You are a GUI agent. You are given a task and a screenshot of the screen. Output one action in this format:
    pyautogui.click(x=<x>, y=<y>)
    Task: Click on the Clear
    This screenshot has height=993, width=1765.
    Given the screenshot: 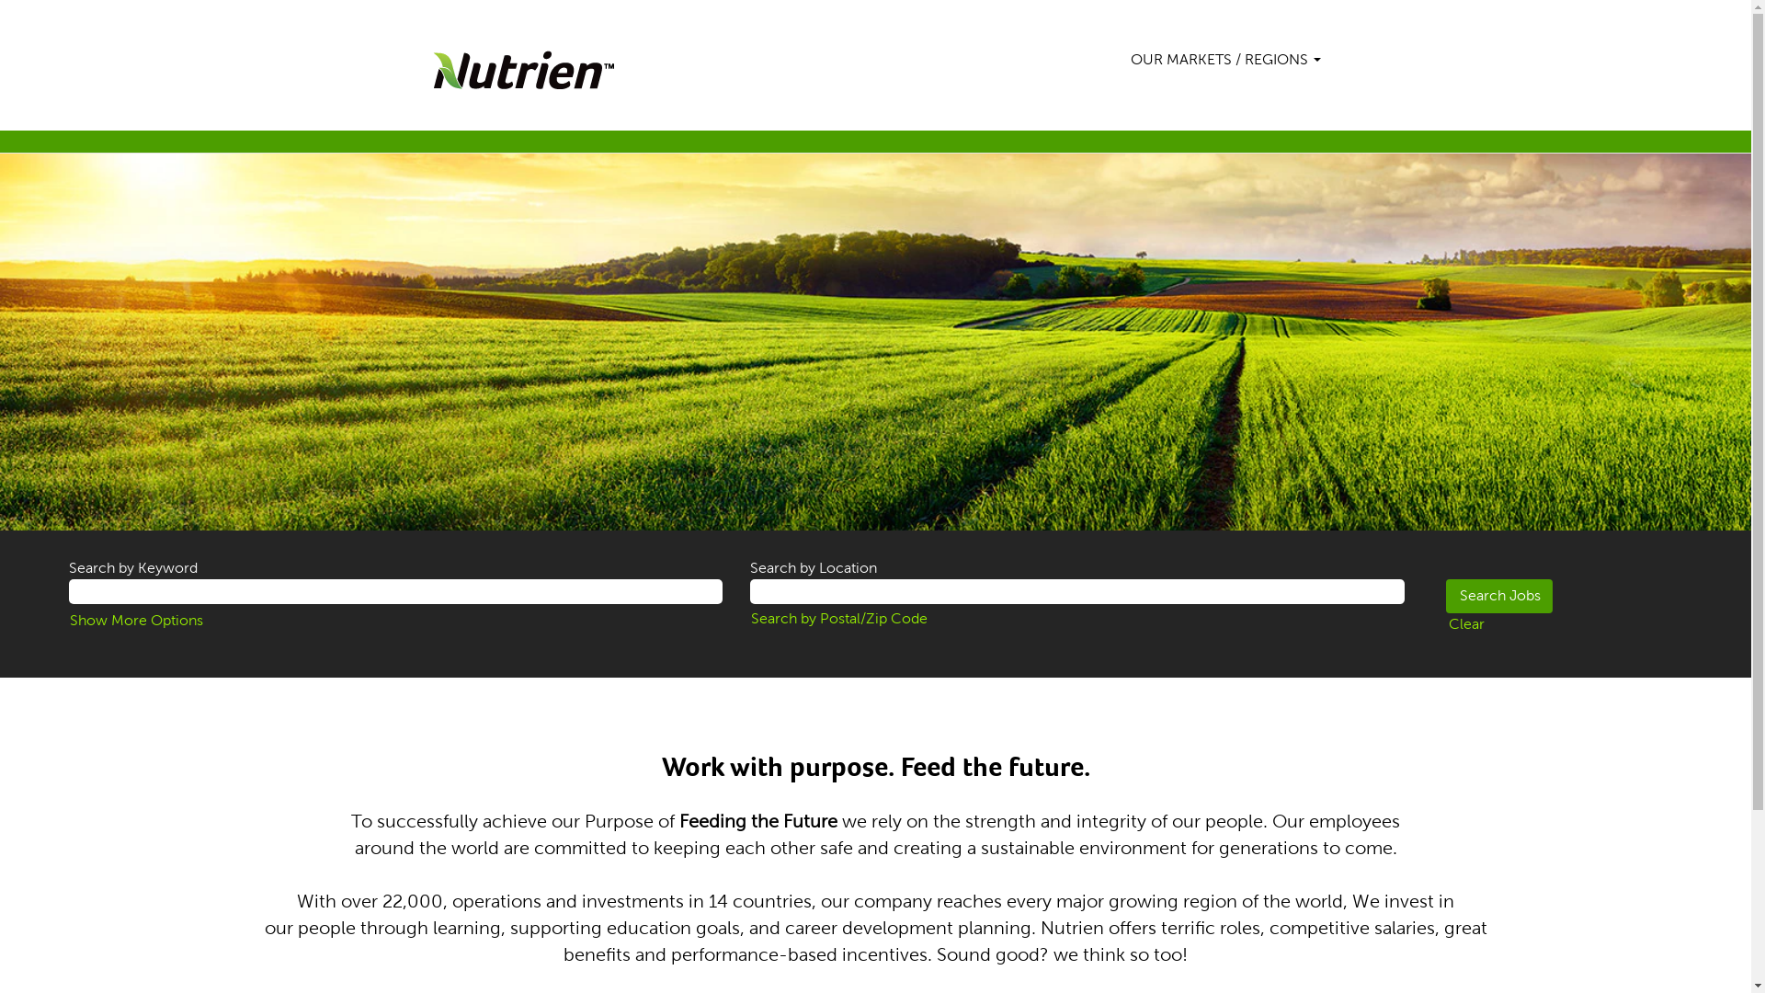 What is the action you would take?
    pyautogui.click(x=1465, y=625)
    